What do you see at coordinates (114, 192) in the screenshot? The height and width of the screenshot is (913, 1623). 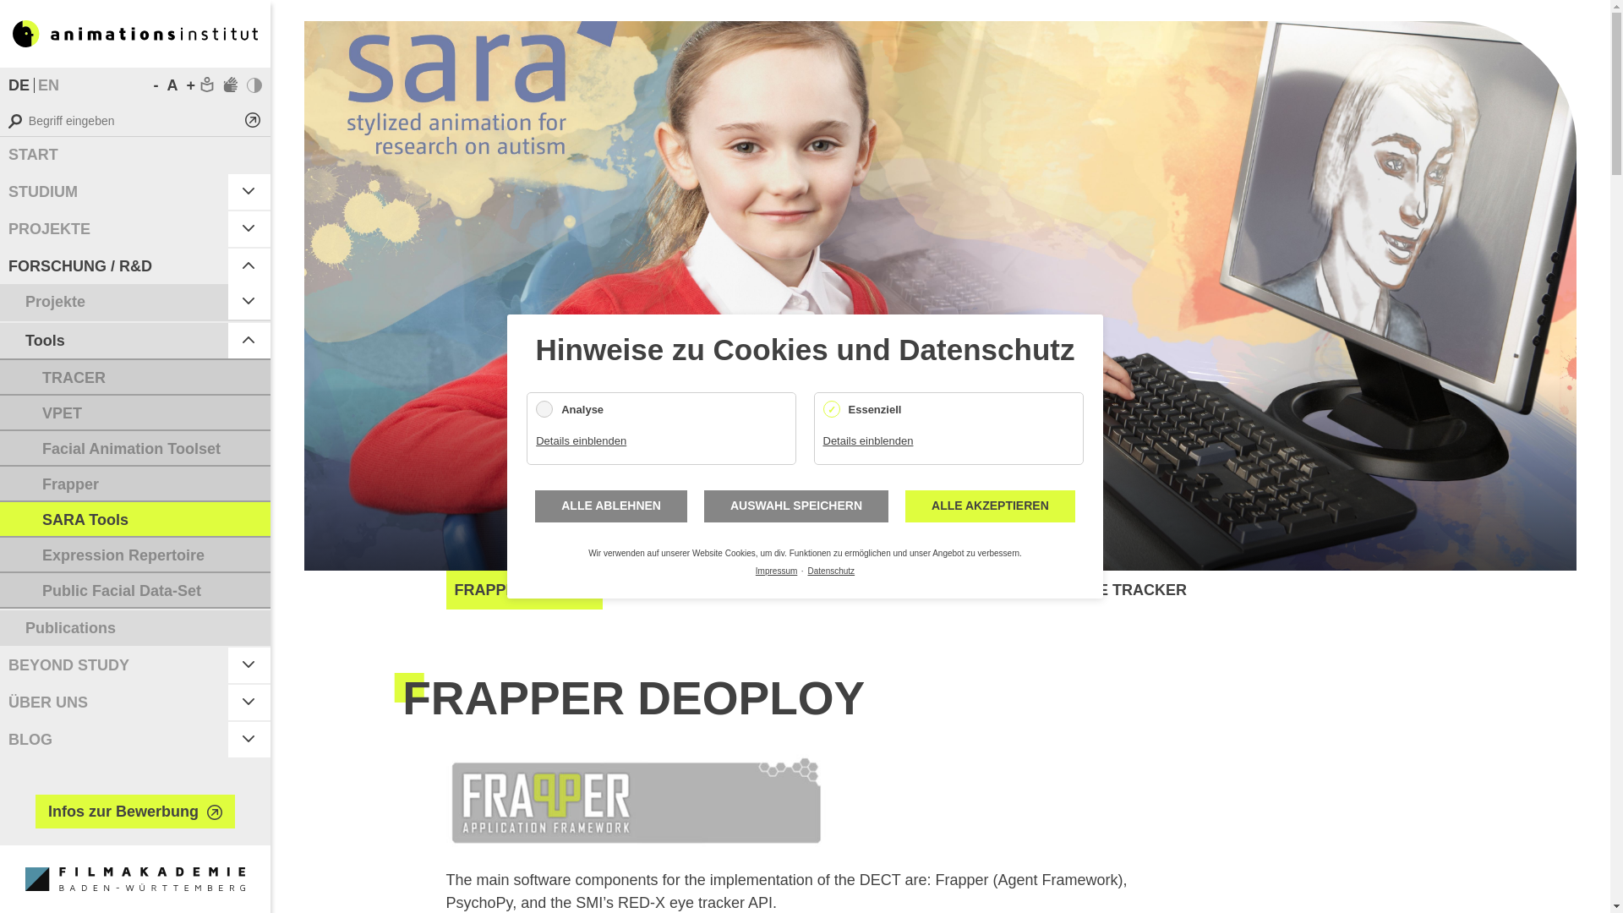 I see `STUDIUM` at bounding box center [114, 192].